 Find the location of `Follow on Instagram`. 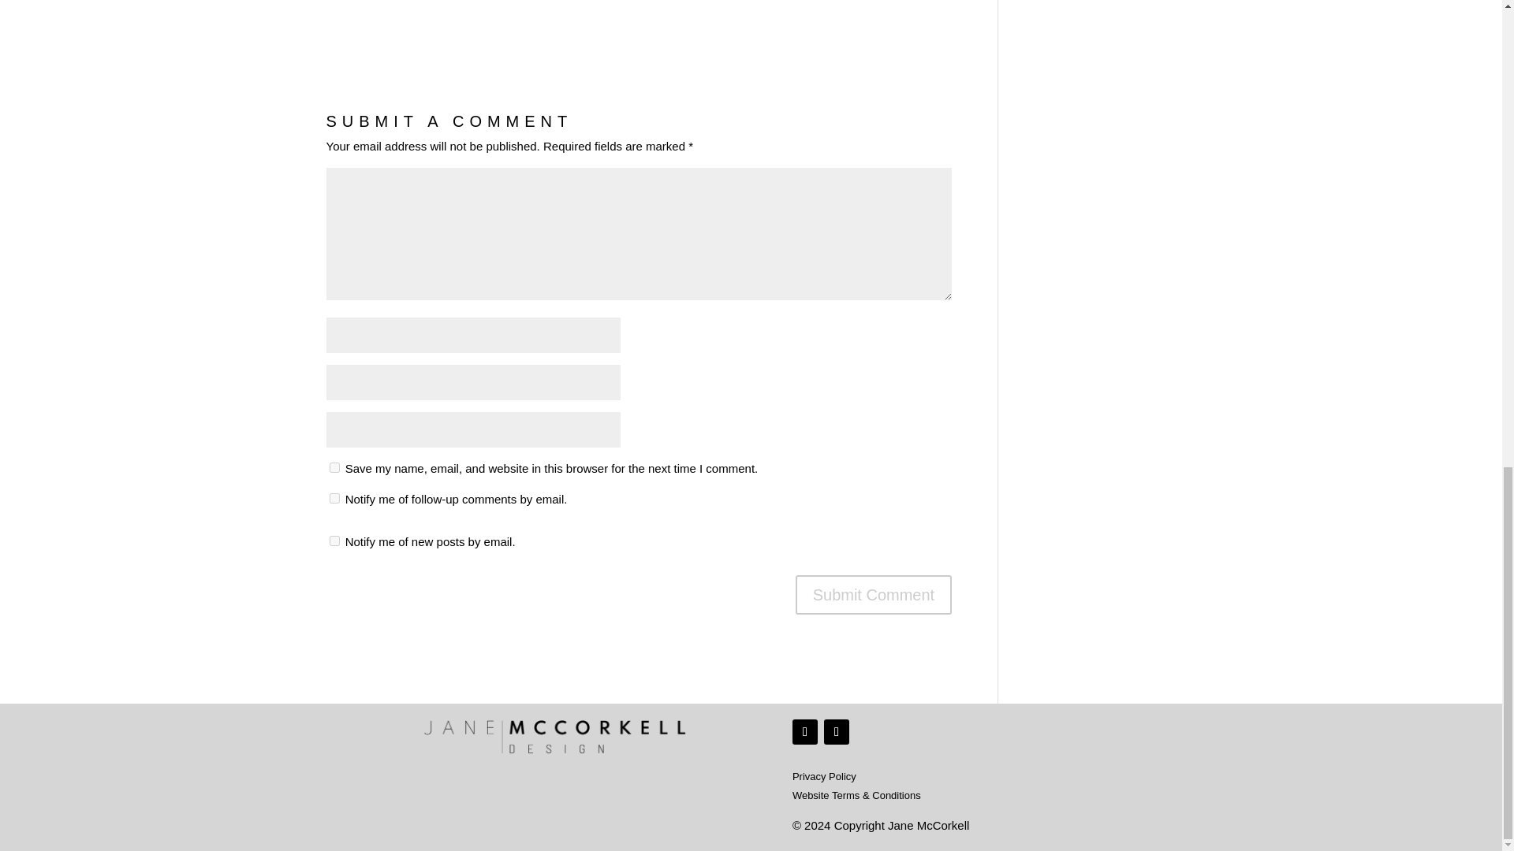

Follow on Instagram is located at coordinates (836, 731).